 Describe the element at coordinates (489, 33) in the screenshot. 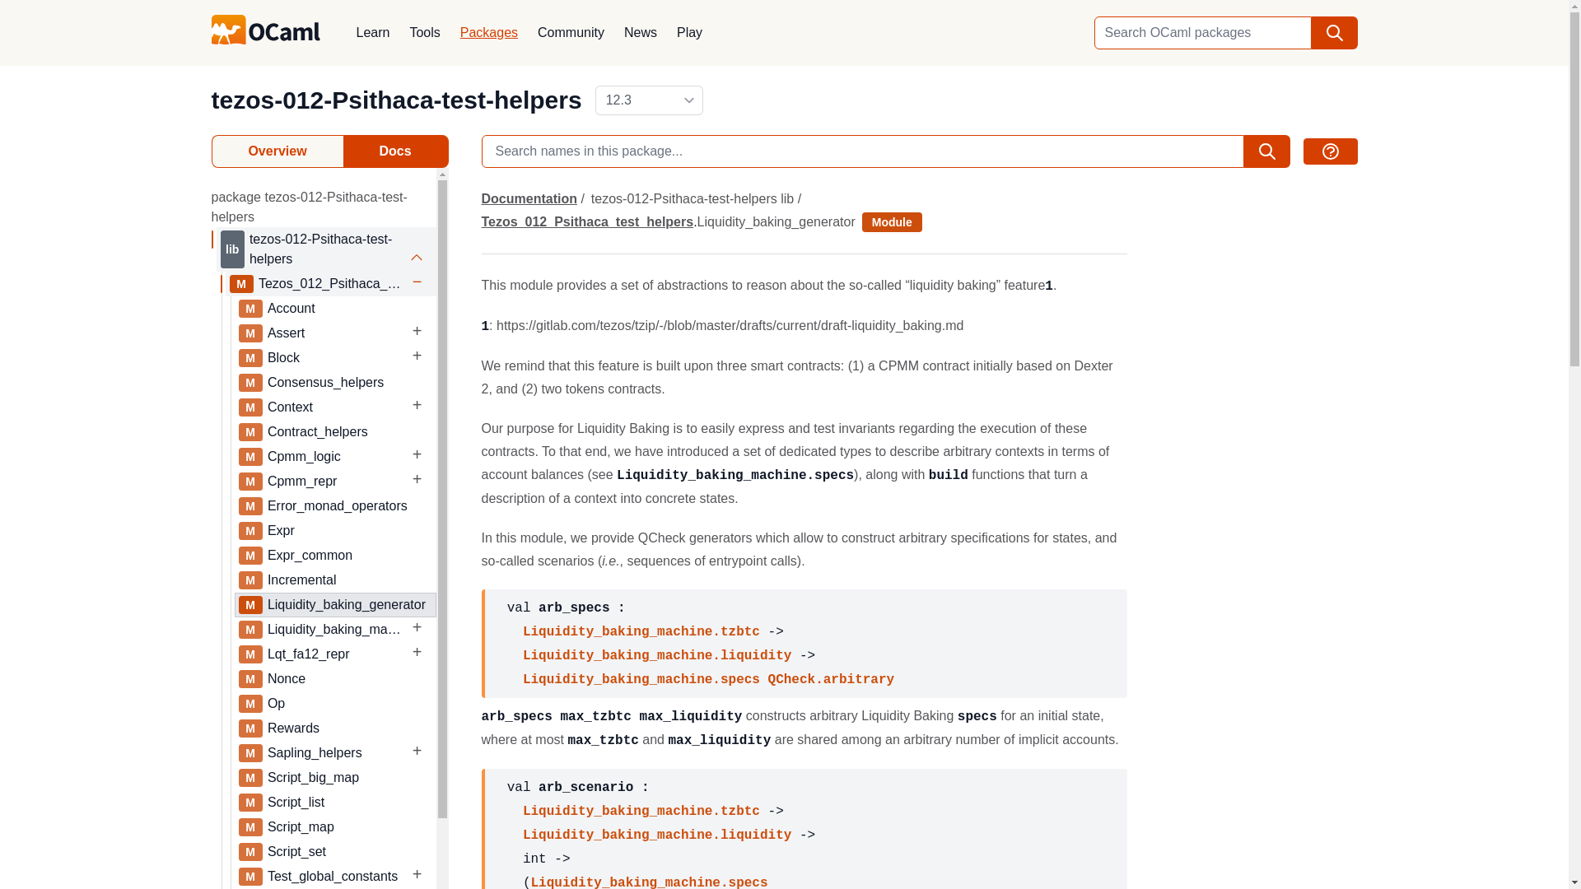

I see `Packages` at that location.